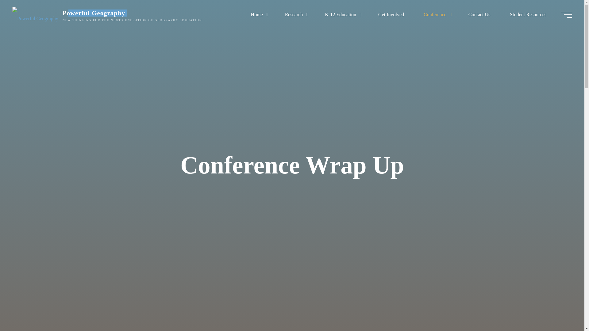 The image size is (589, 331). I want to click on Read more, so click(292, 293).